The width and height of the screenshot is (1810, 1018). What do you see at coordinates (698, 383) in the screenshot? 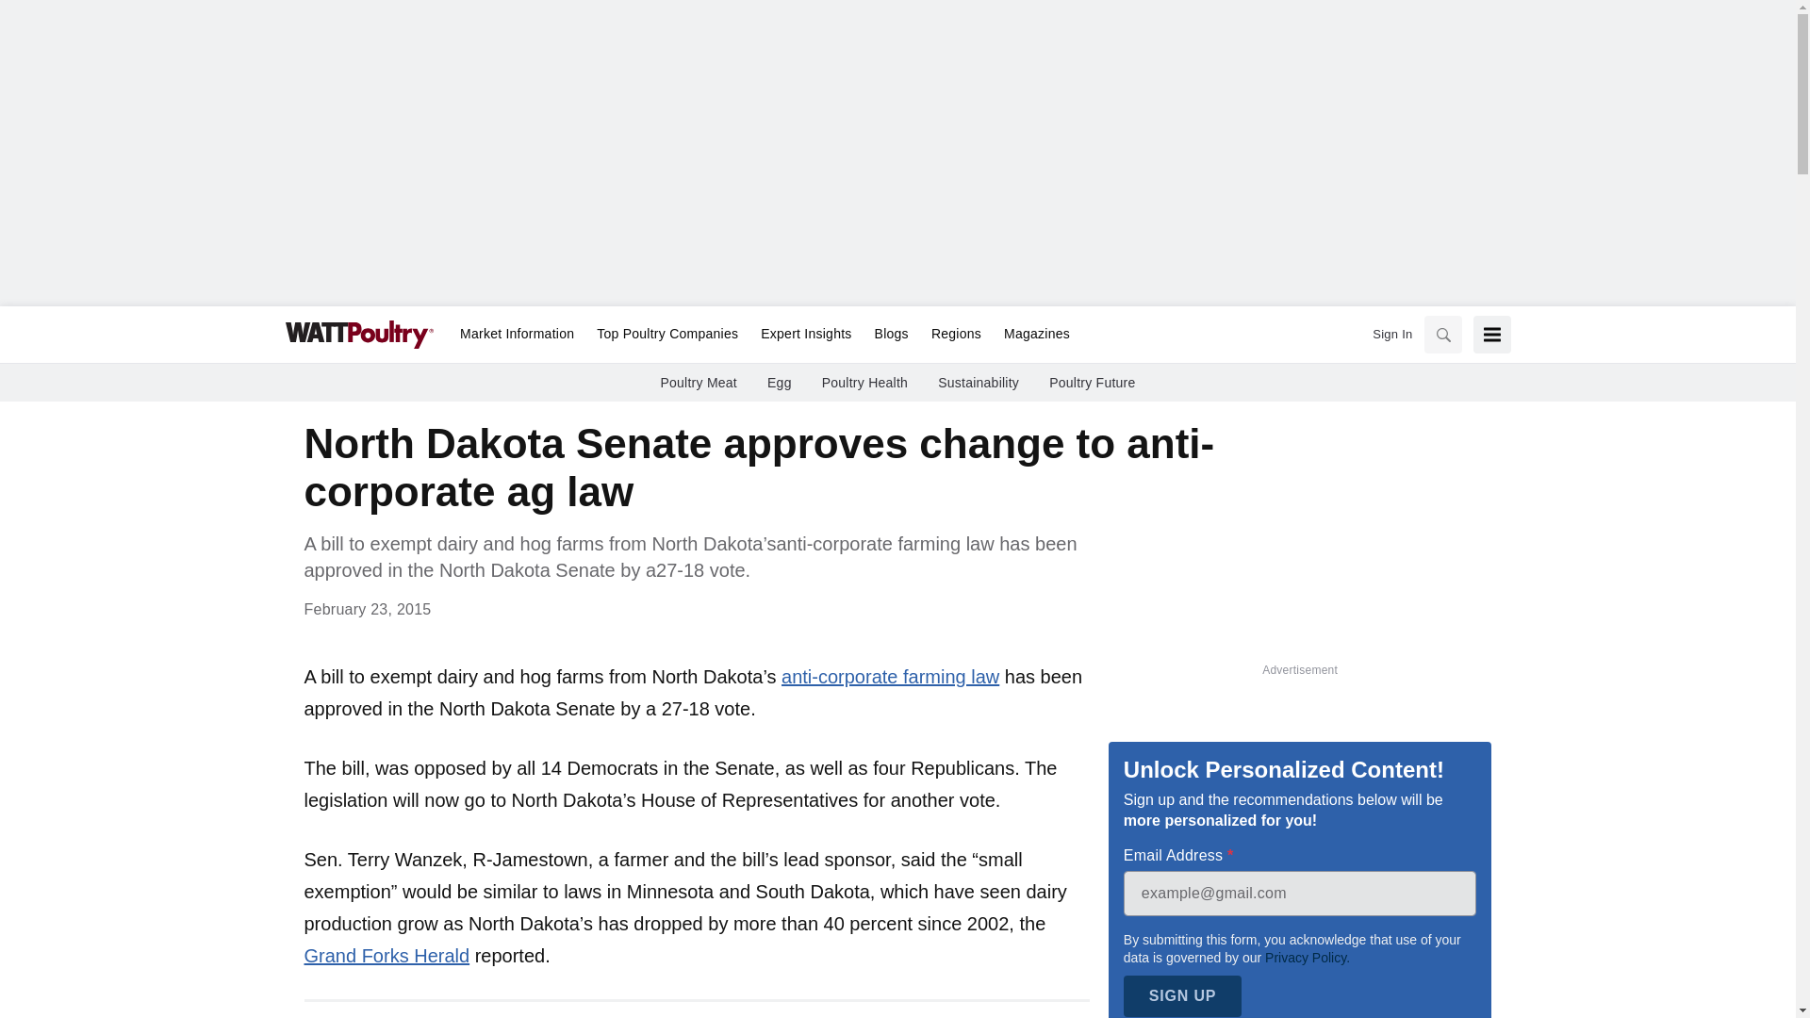
I see `Poultry Meat` at bounding box center [698, 383].